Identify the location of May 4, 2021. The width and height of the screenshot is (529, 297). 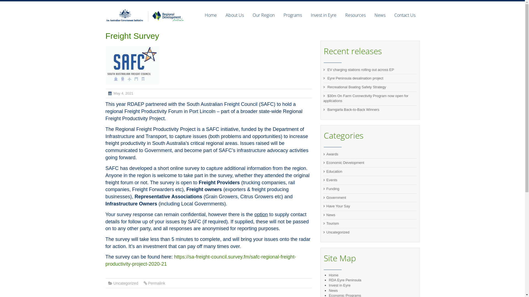
(123, 94).